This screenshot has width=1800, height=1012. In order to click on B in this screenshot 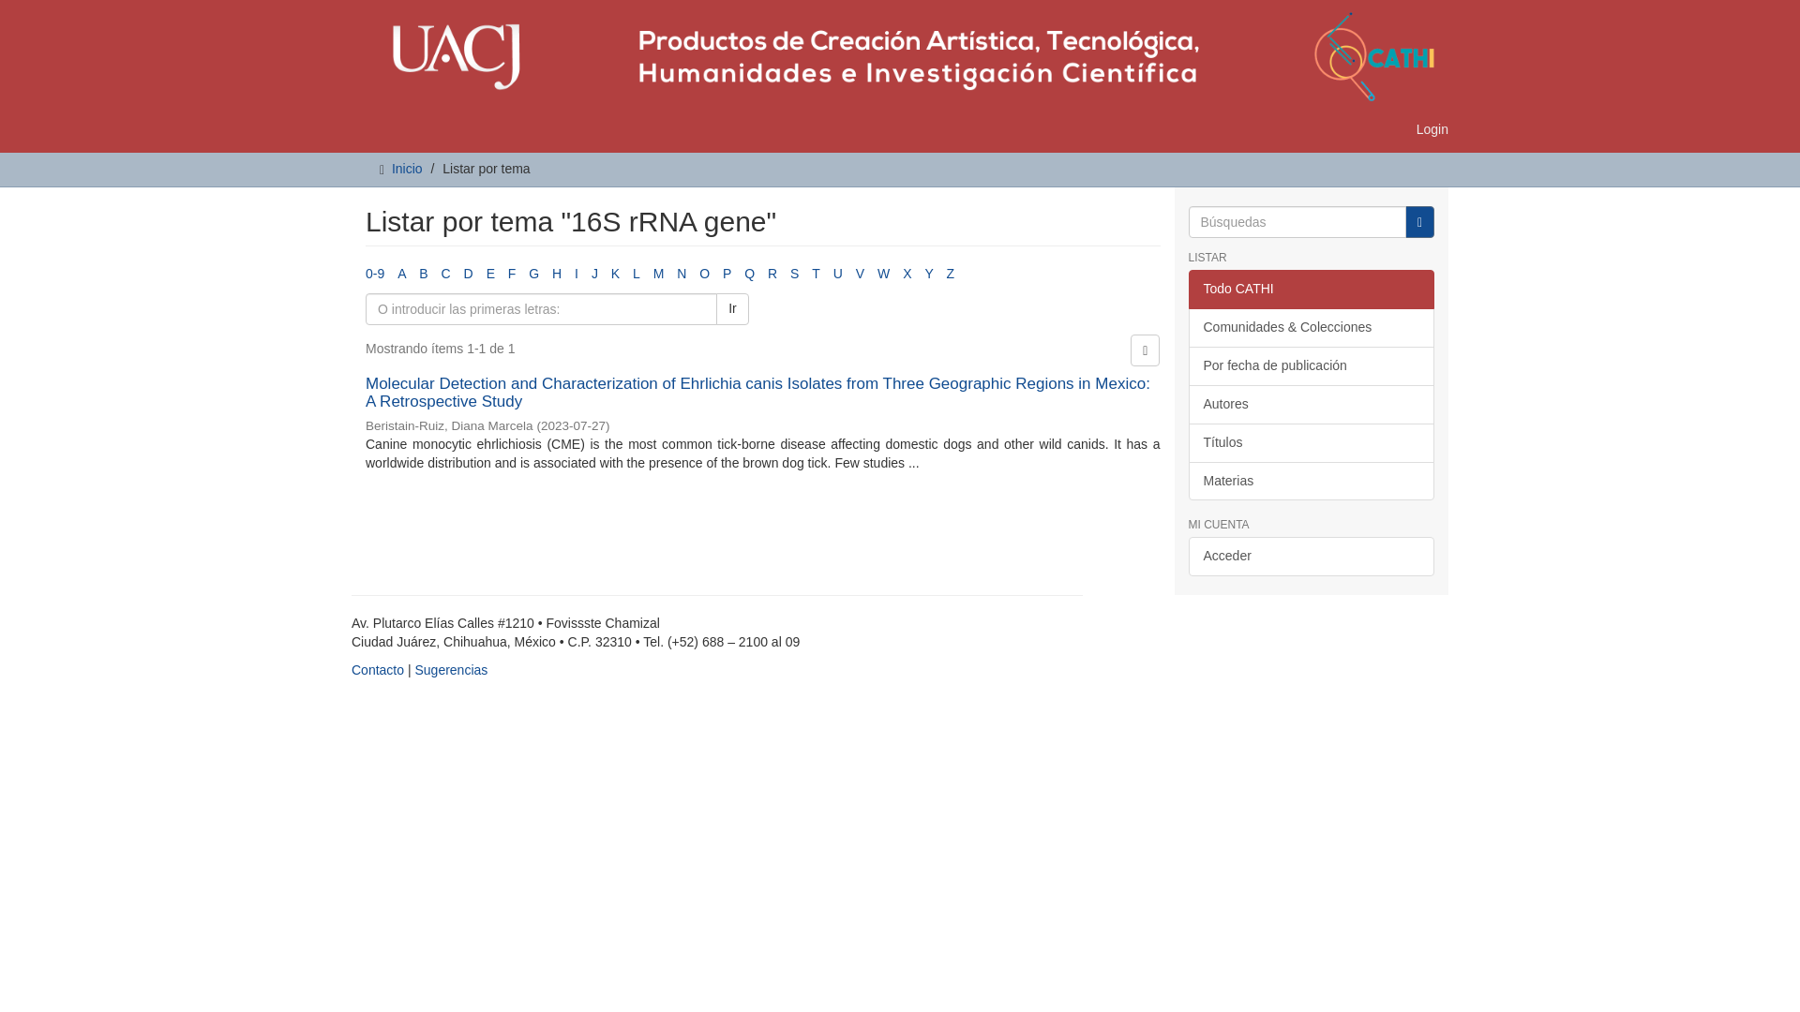, I will do `click(424, 274)`.